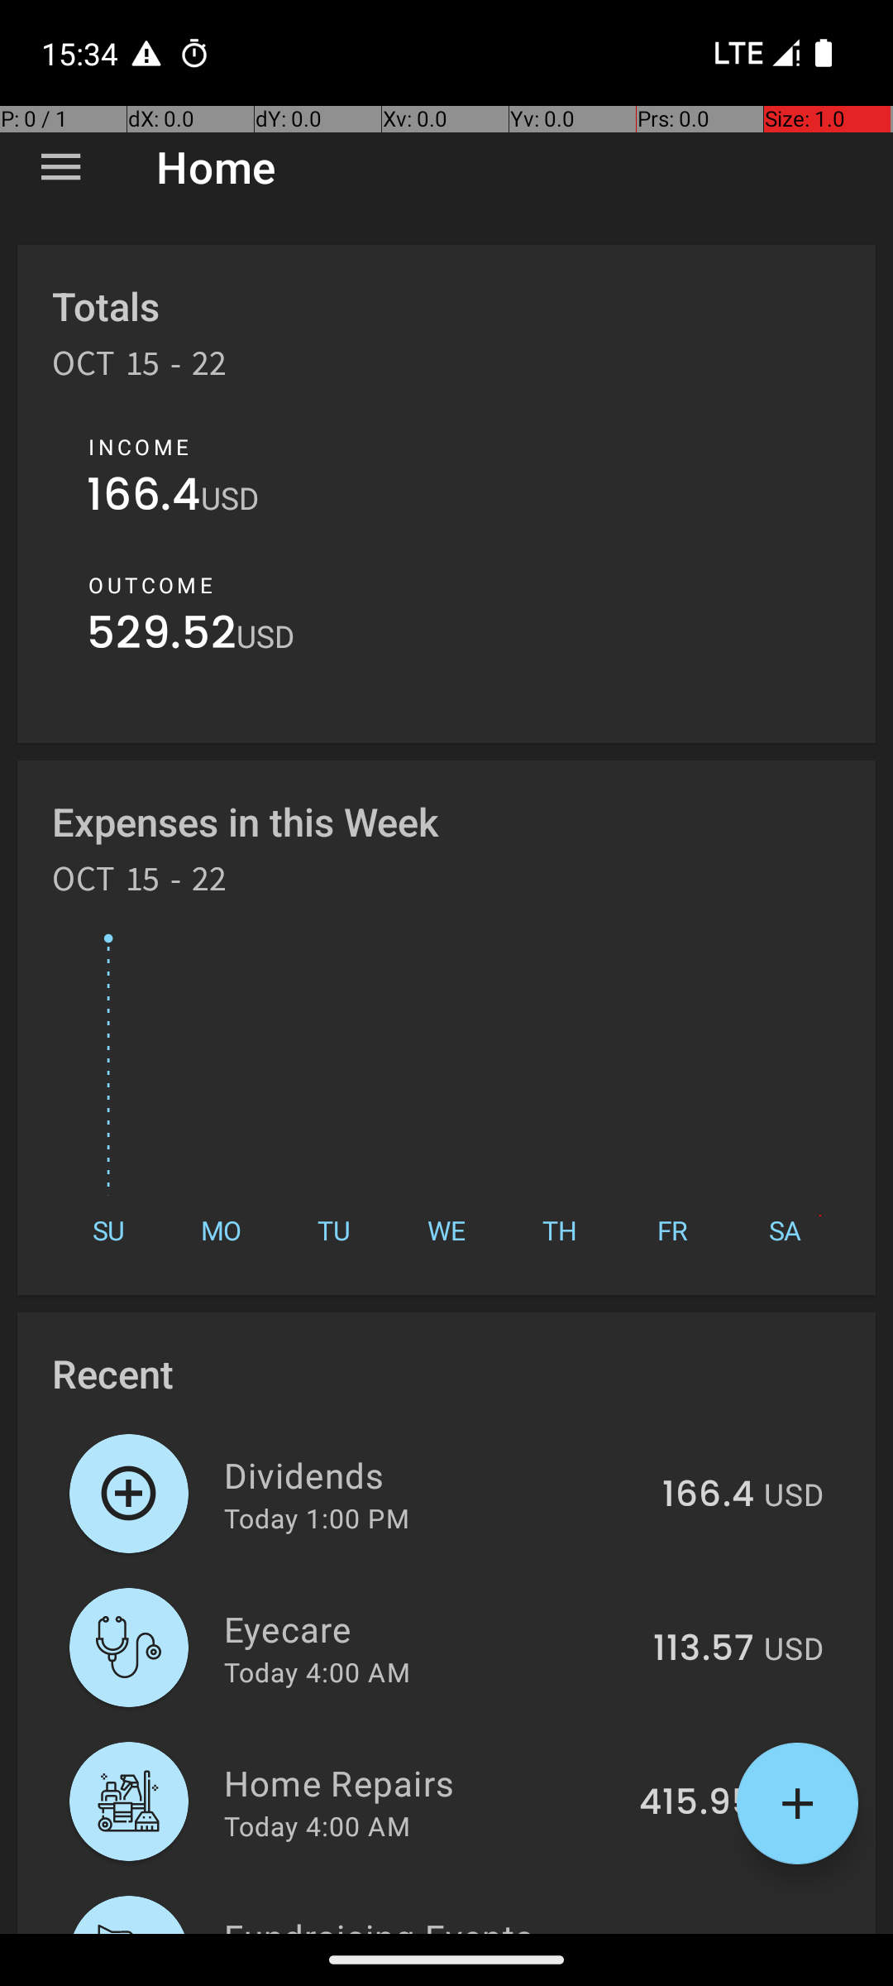 The height and width of the screenshot is (1986, 893). Describe the element at coordinates (162, 637) in the screenshot. I see `529.52` at that location.